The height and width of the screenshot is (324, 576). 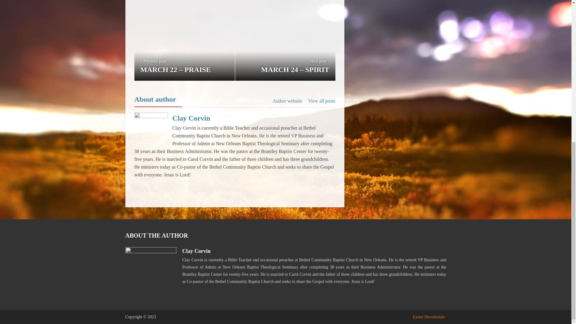 What do you see at coordinates (287, 101) in the screenshot?
I see `Author website` at bounding box center [287, 101].